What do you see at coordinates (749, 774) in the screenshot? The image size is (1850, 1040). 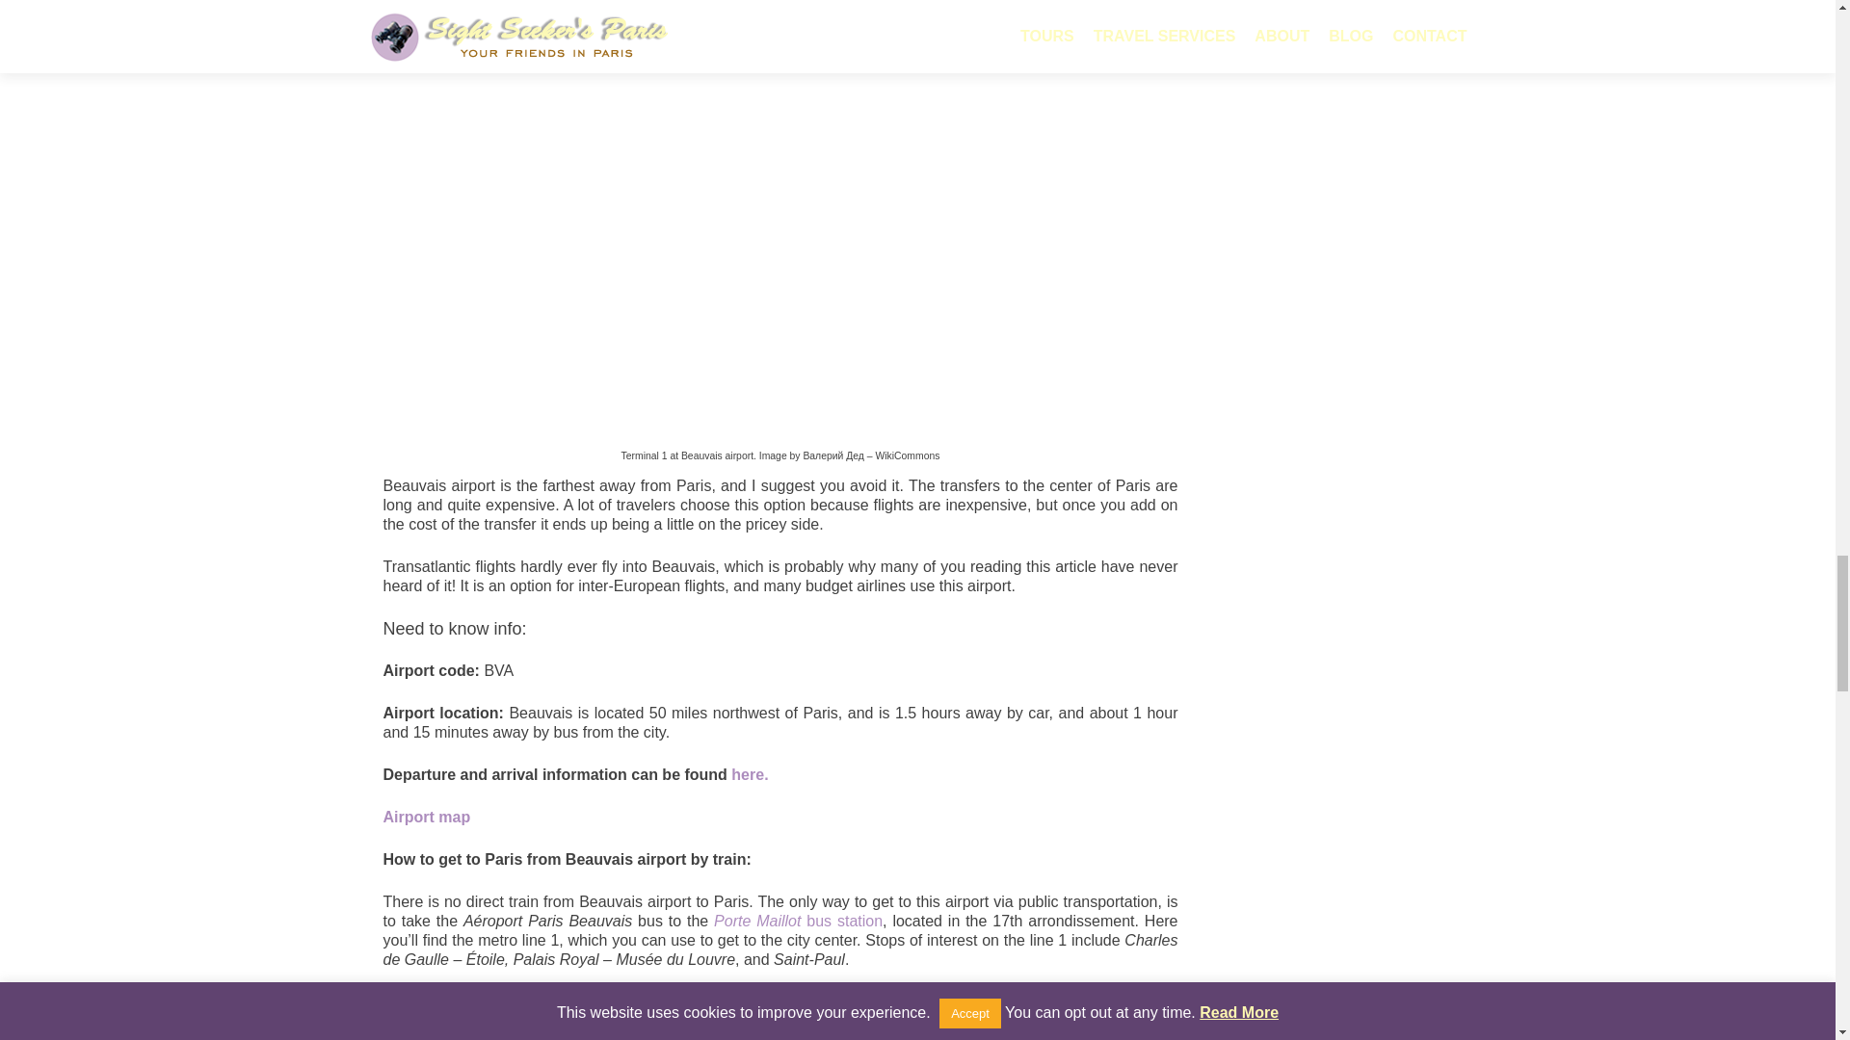 I see `here.` at bounding box center [749, 774].